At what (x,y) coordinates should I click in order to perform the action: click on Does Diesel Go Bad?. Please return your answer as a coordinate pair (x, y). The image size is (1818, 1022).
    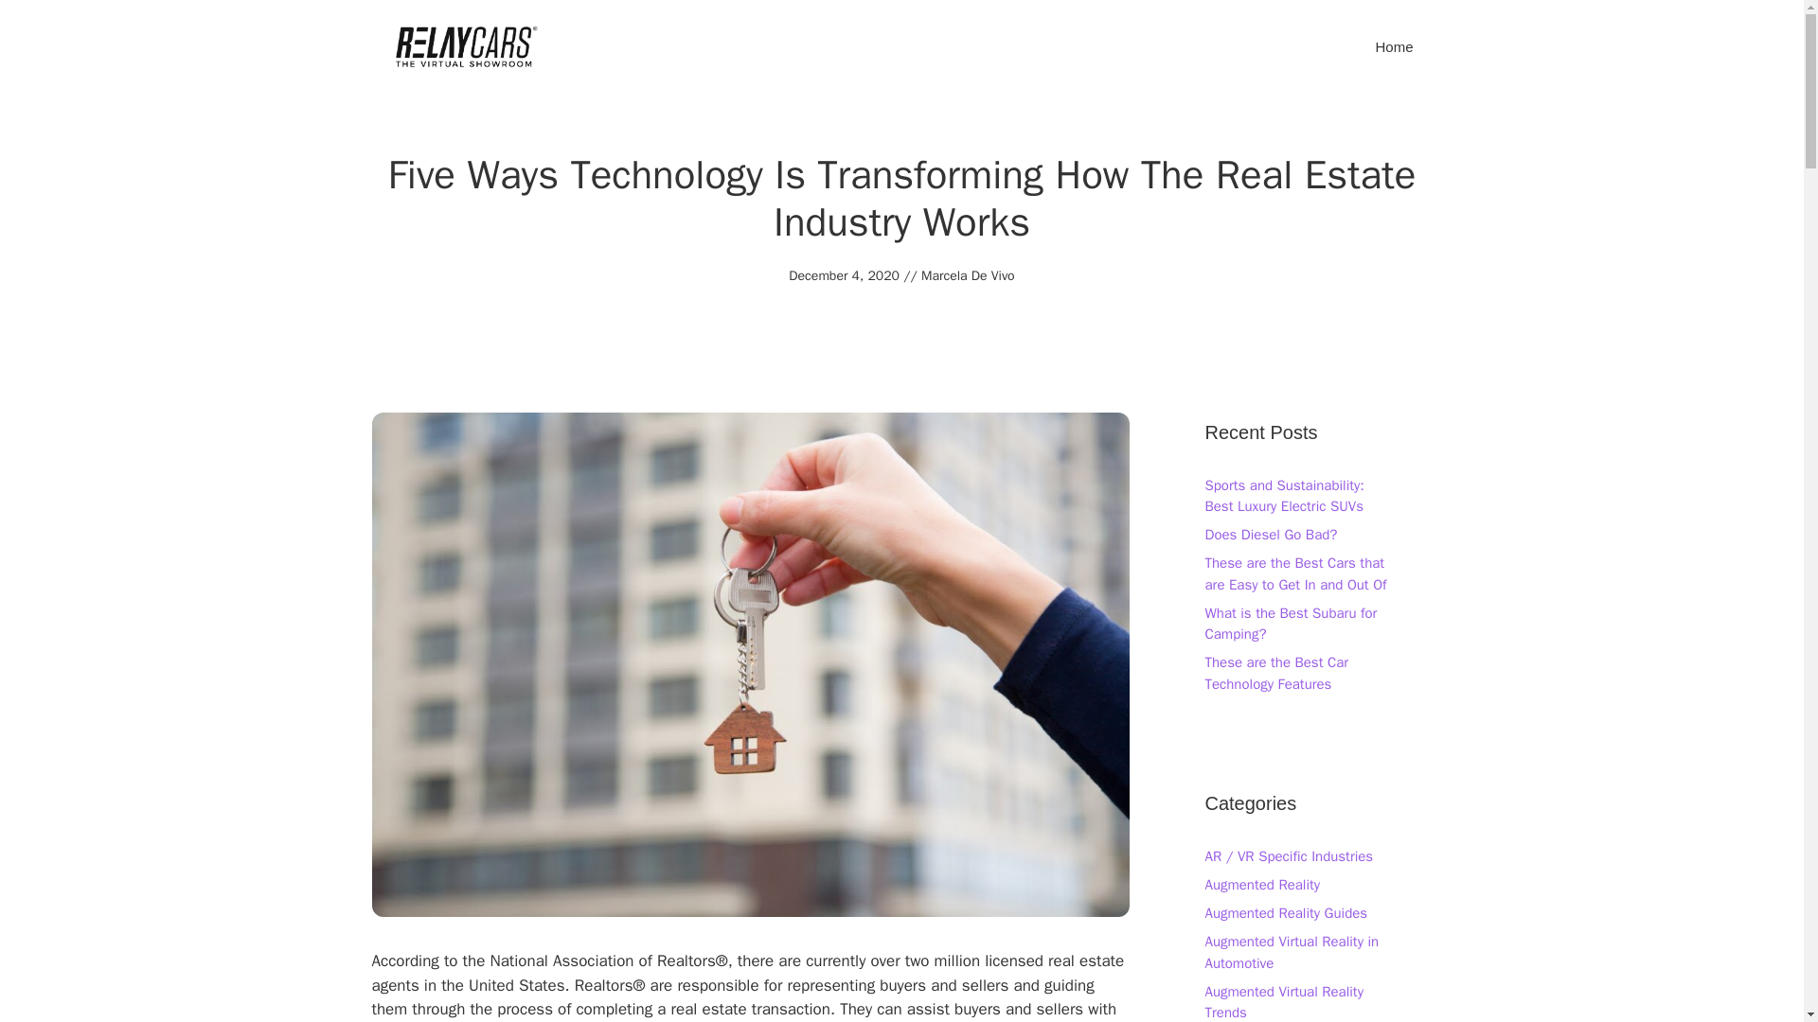
    Looking at the image, I should click on (1270, 534).